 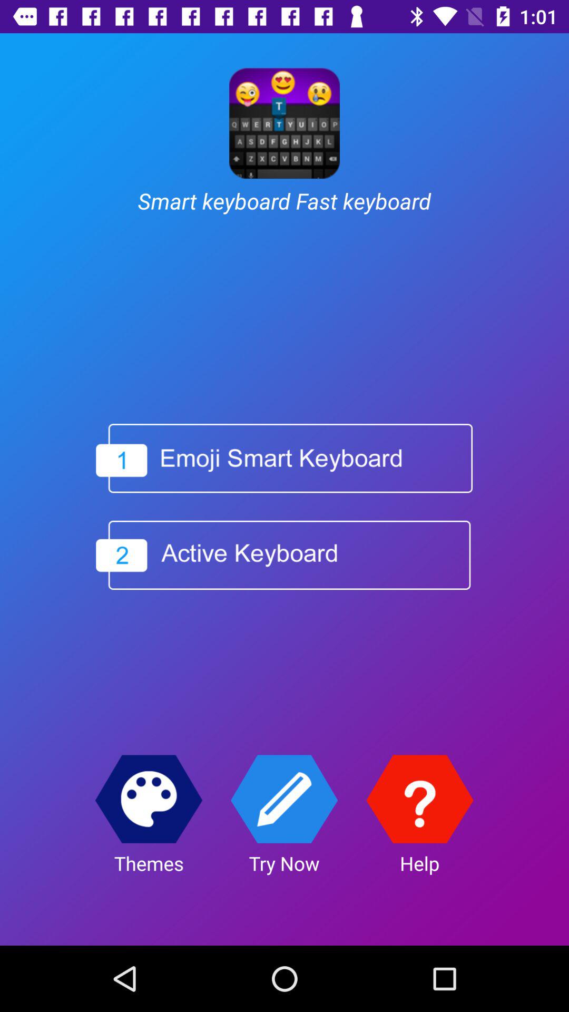 I want to click on see themes, so click(x=149, y=799).